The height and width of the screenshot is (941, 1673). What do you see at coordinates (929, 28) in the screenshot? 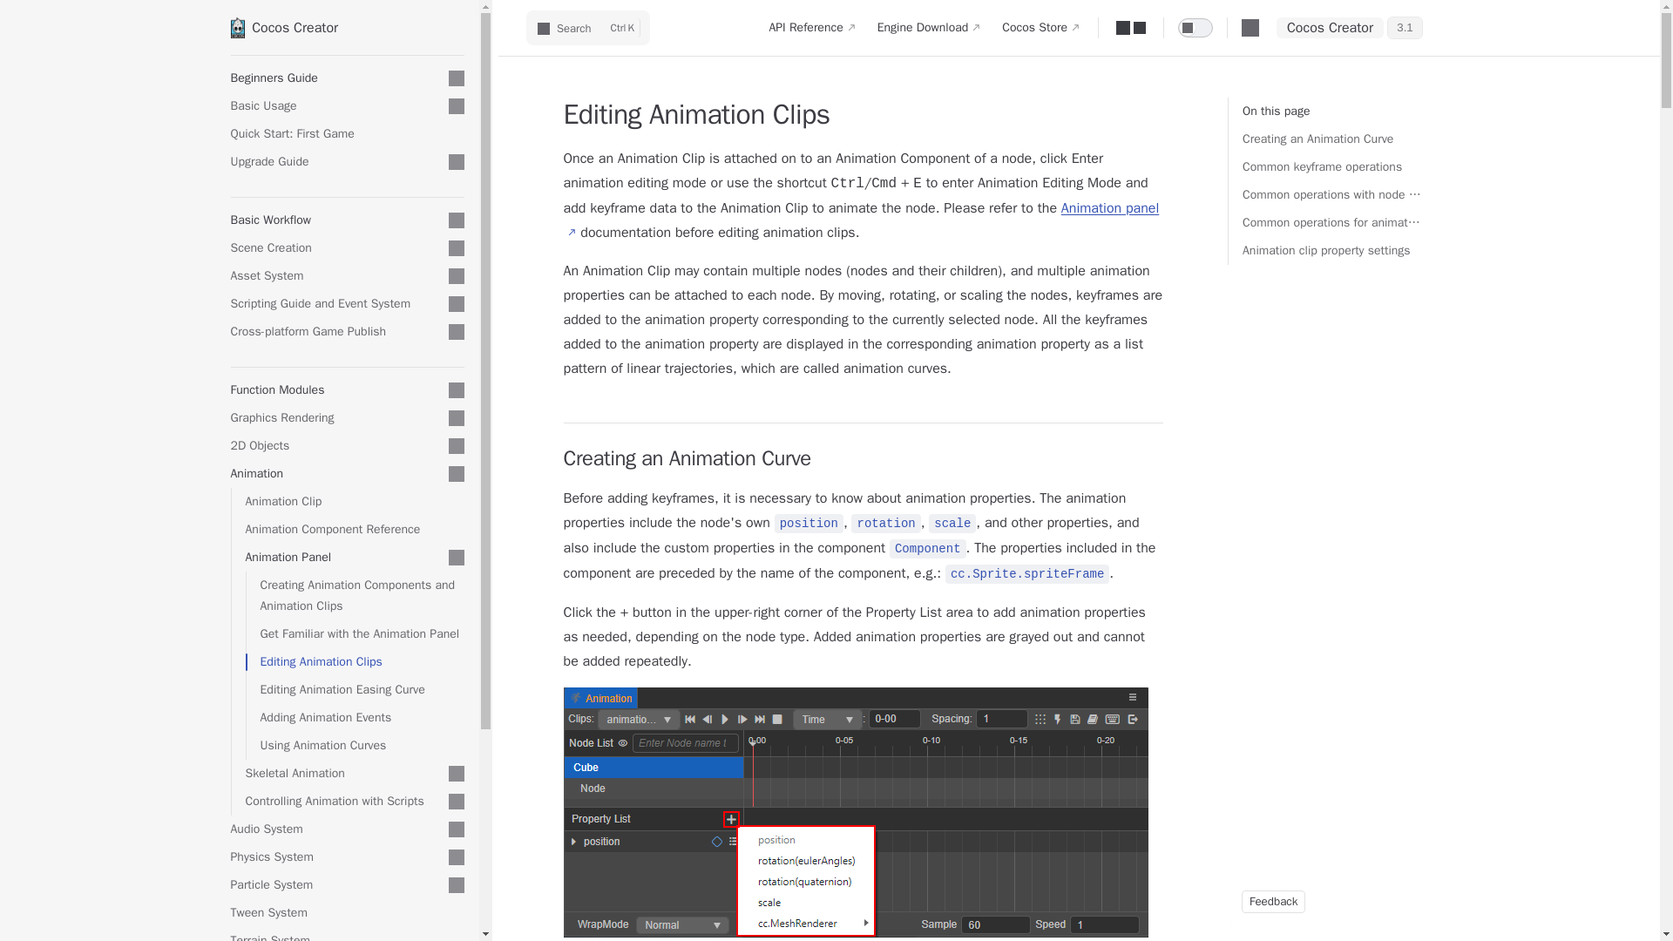
I see `Engine Download` at bounding box center [929, 28].